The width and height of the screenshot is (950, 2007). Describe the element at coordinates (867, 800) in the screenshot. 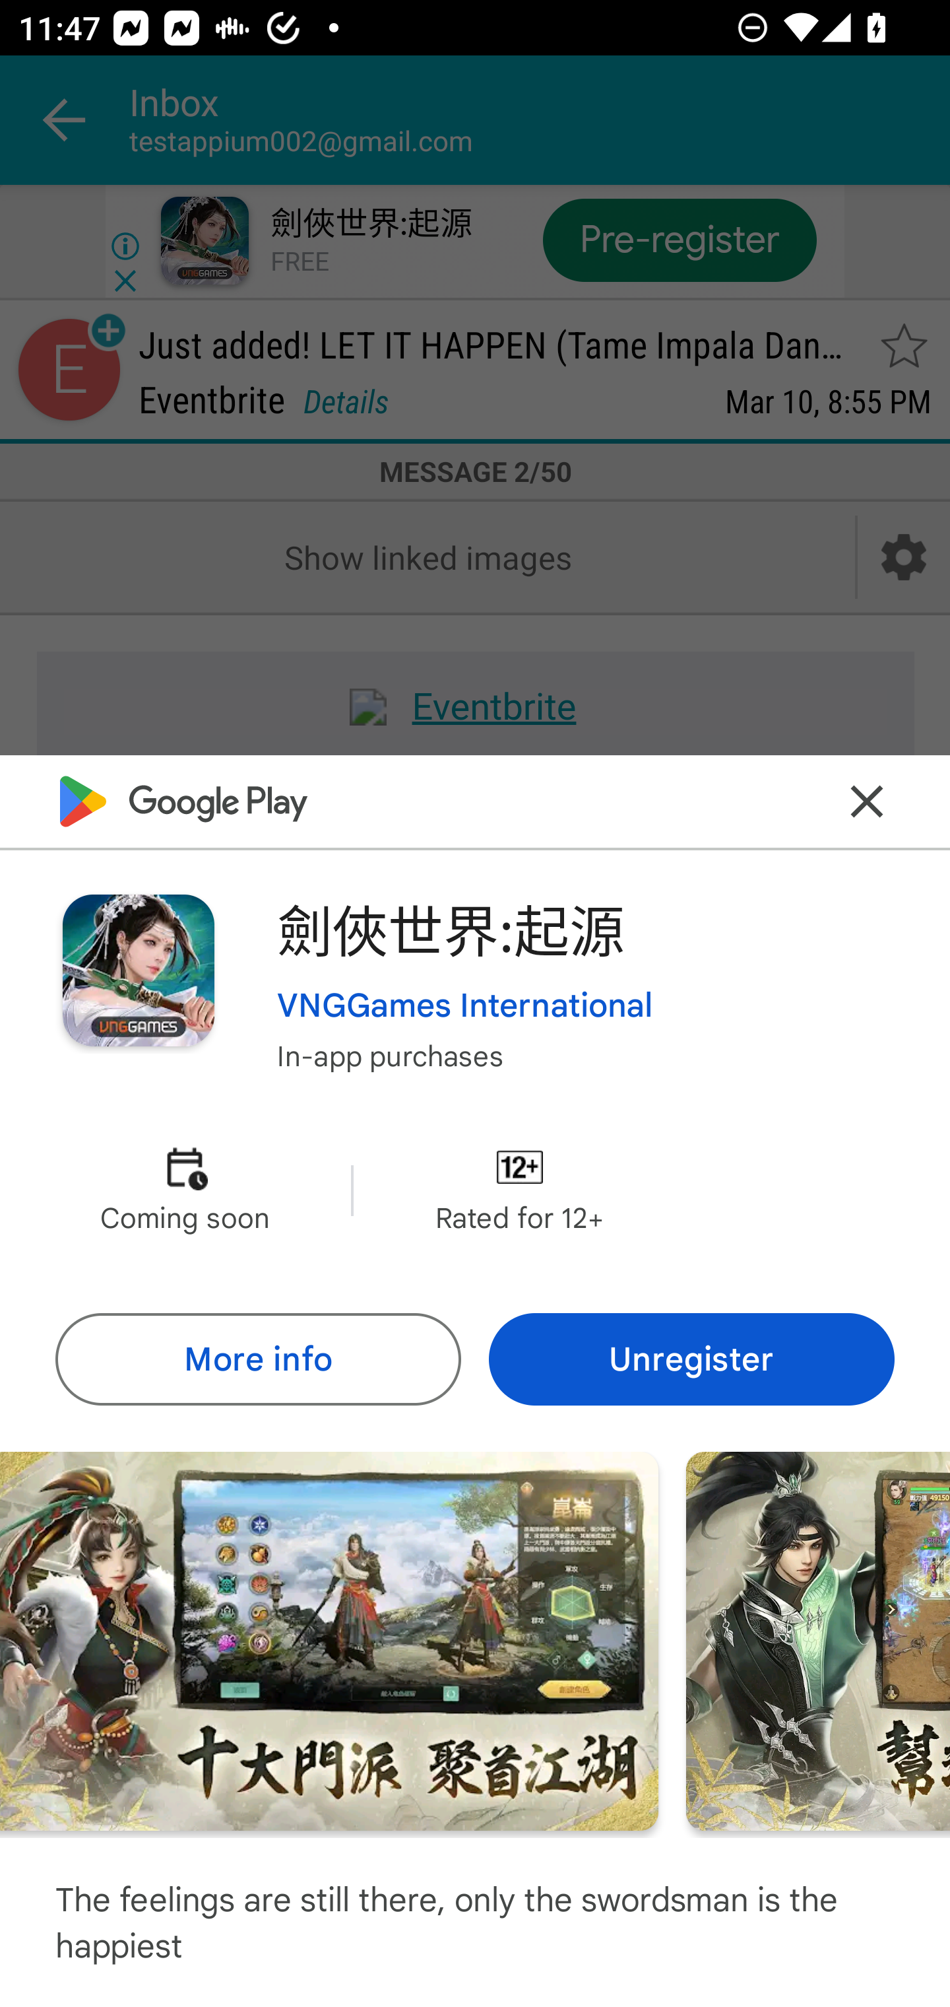

I see `Close` at that location.